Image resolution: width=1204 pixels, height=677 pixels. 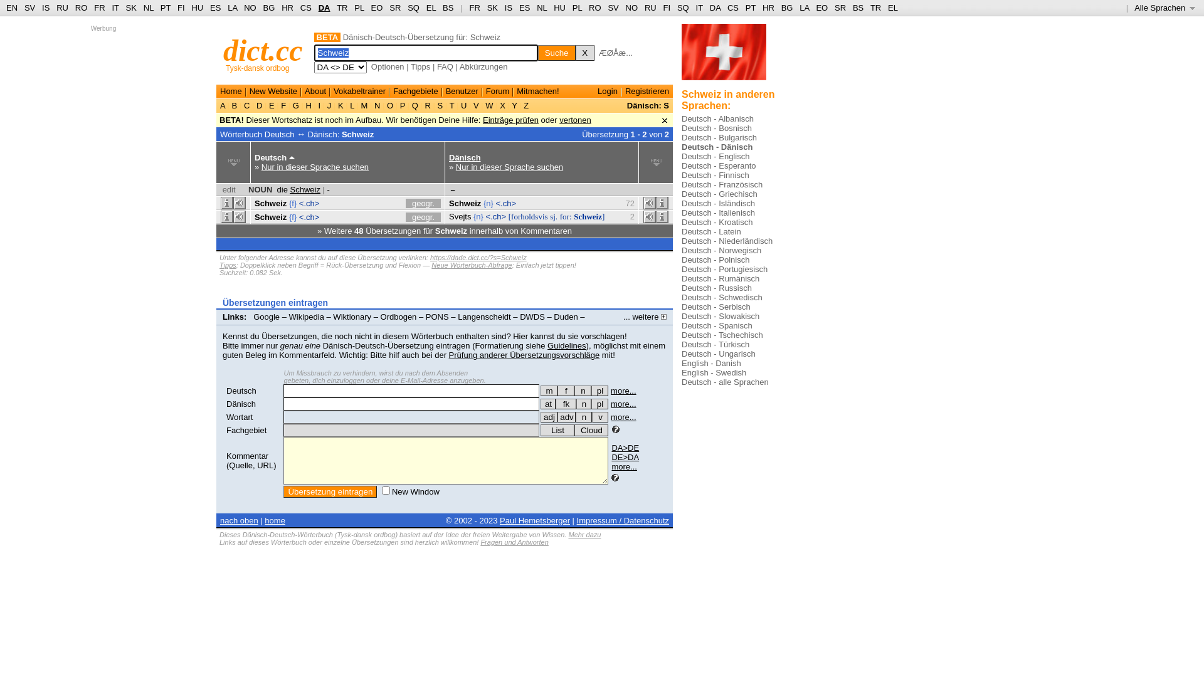 What do you see at coordinates (216, 8) in the screenshot?
I see `ES` at bounding box center [216, 8].